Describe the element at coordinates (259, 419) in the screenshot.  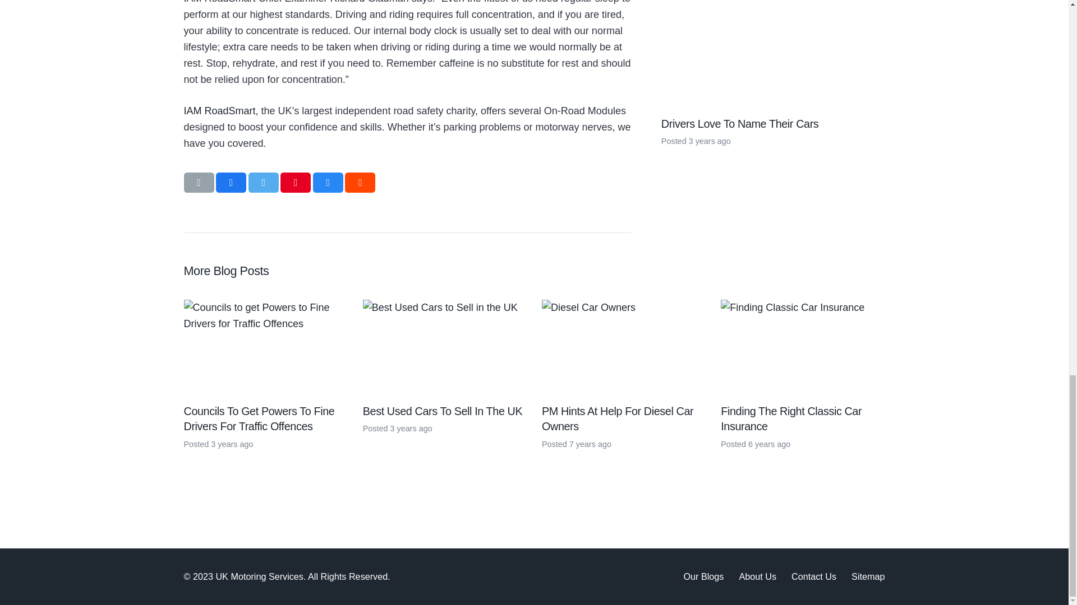
I see `Councils To Get Powers To Fine Drivers For Traffic Offences` at that location.